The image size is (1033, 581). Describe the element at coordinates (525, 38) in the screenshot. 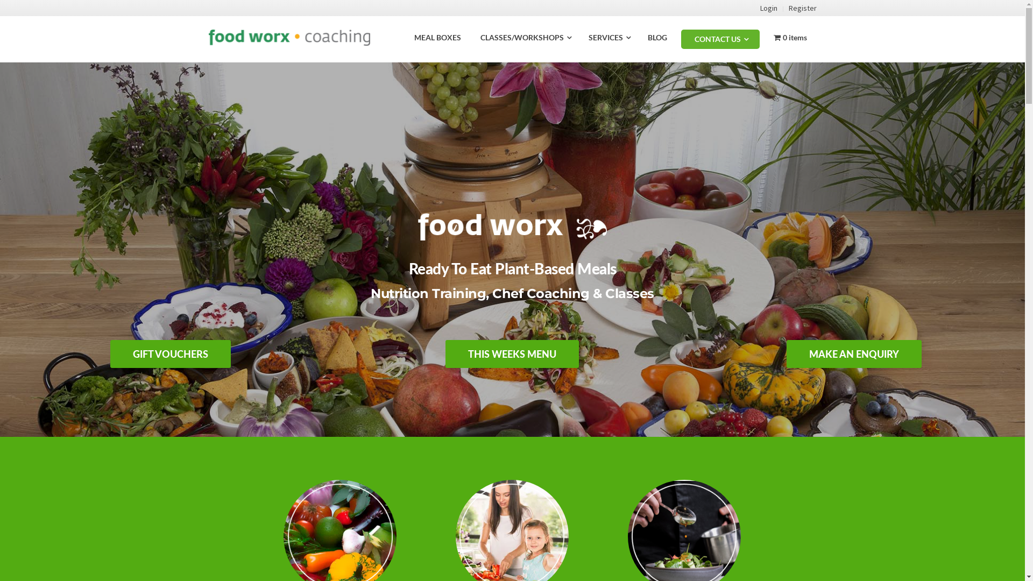

I see `CLASSES/WORKSHOPS` at that location.